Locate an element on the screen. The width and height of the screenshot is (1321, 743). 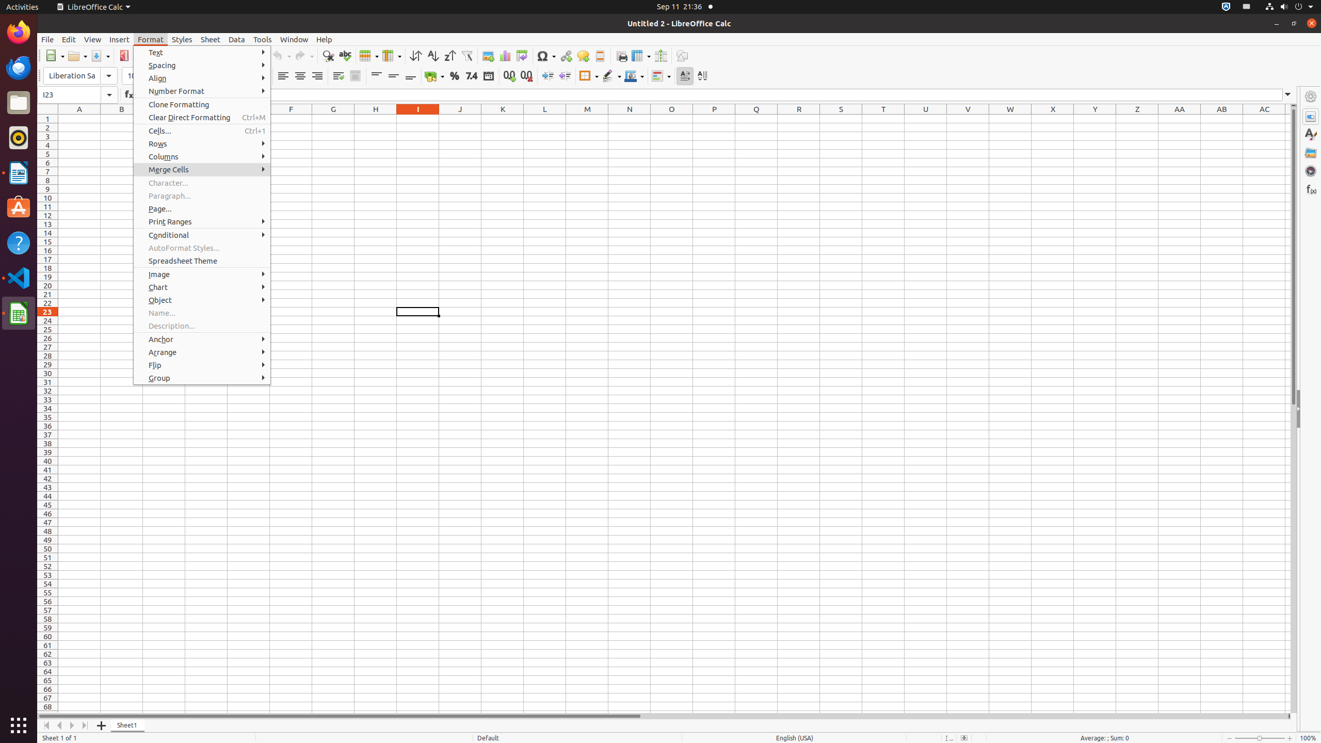
Sort Descending is located at coordinates (450, 56).